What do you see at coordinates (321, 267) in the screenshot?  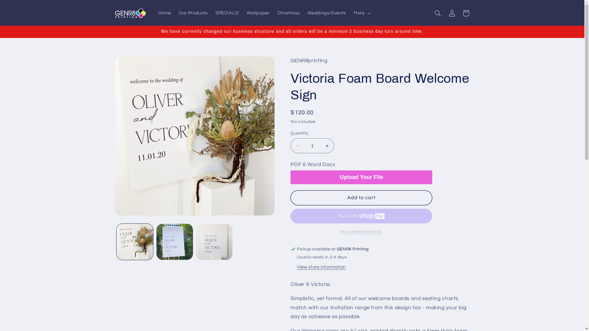 I see `View store information` at bounding box center [321, 267].